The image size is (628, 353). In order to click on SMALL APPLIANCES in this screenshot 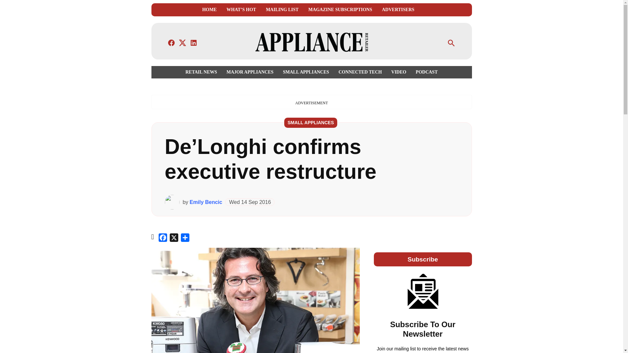, I will do `click(305, 72)`.